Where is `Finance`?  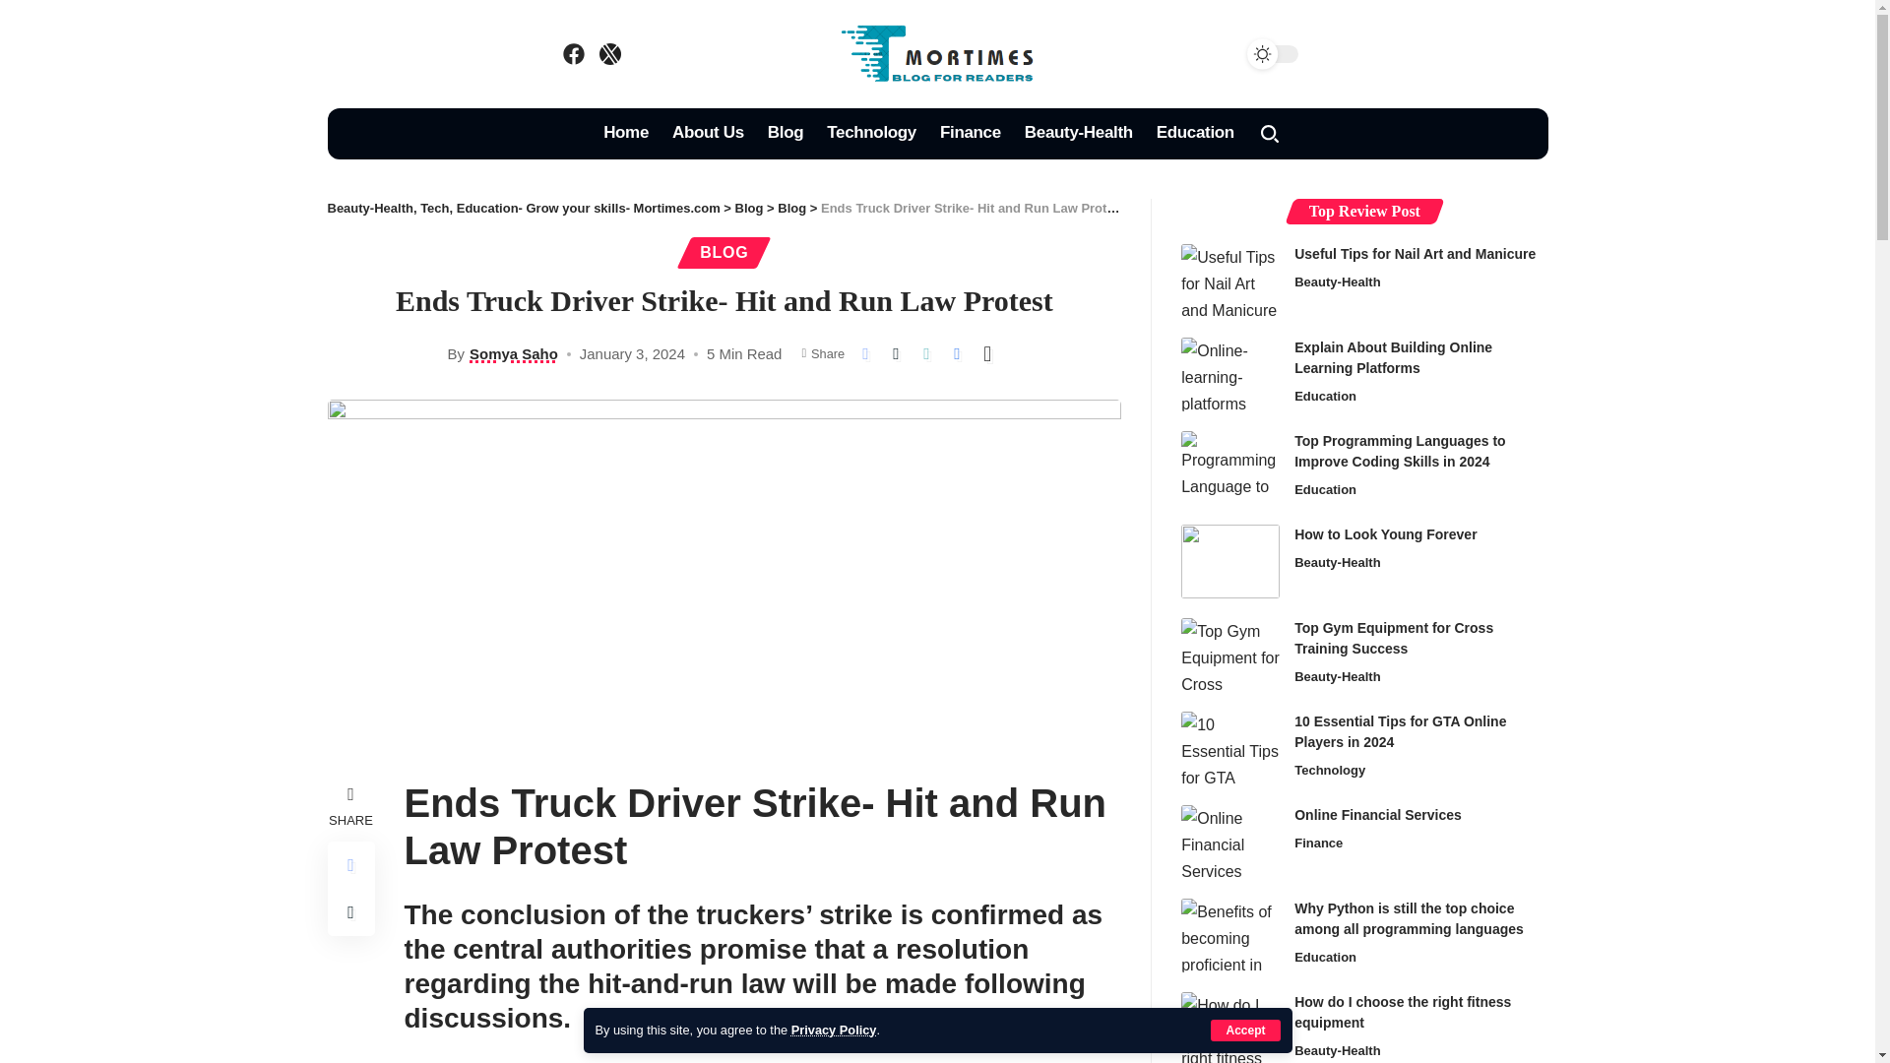 Finance is located at coordinates (971, 134).